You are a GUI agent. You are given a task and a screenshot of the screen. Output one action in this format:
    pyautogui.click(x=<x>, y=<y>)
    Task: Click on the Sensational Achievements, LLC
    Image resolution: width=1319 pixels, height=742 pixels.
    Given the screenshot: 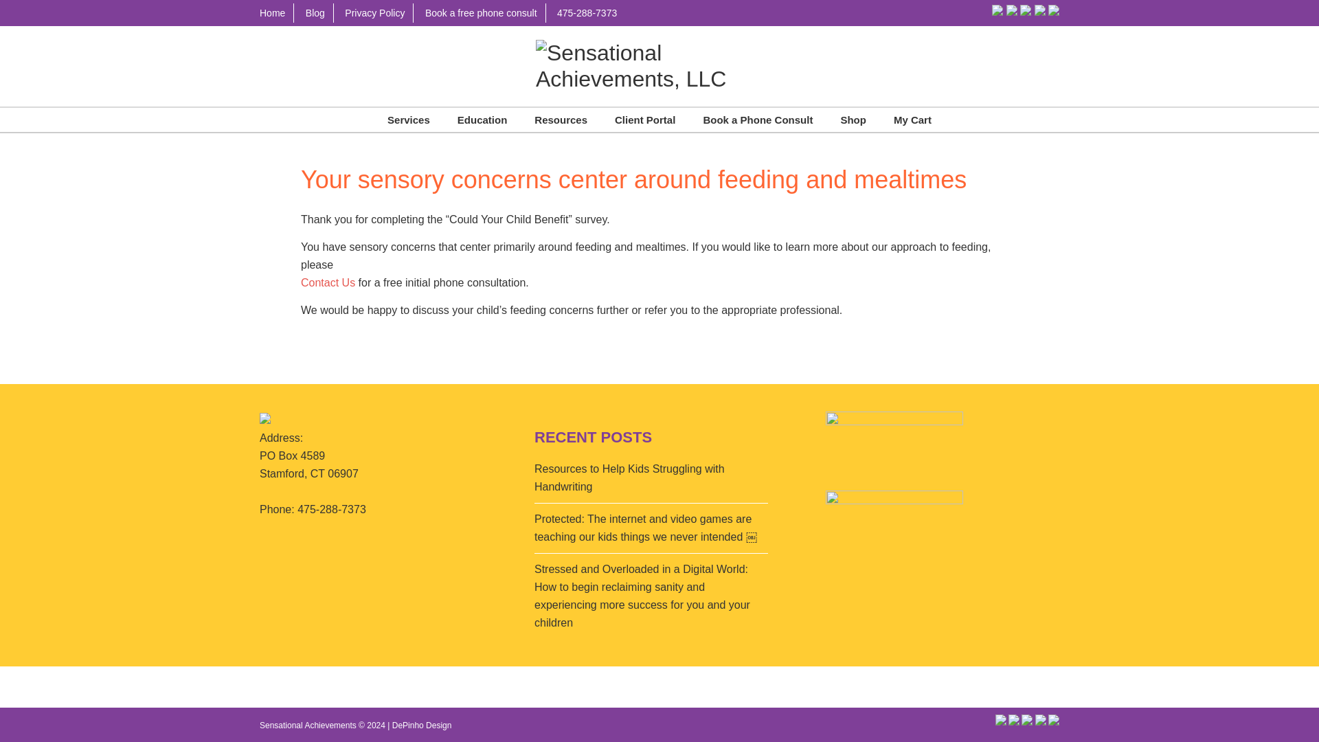 What is the action you would take?
    pyautogui.click(x=659, y=66)
    